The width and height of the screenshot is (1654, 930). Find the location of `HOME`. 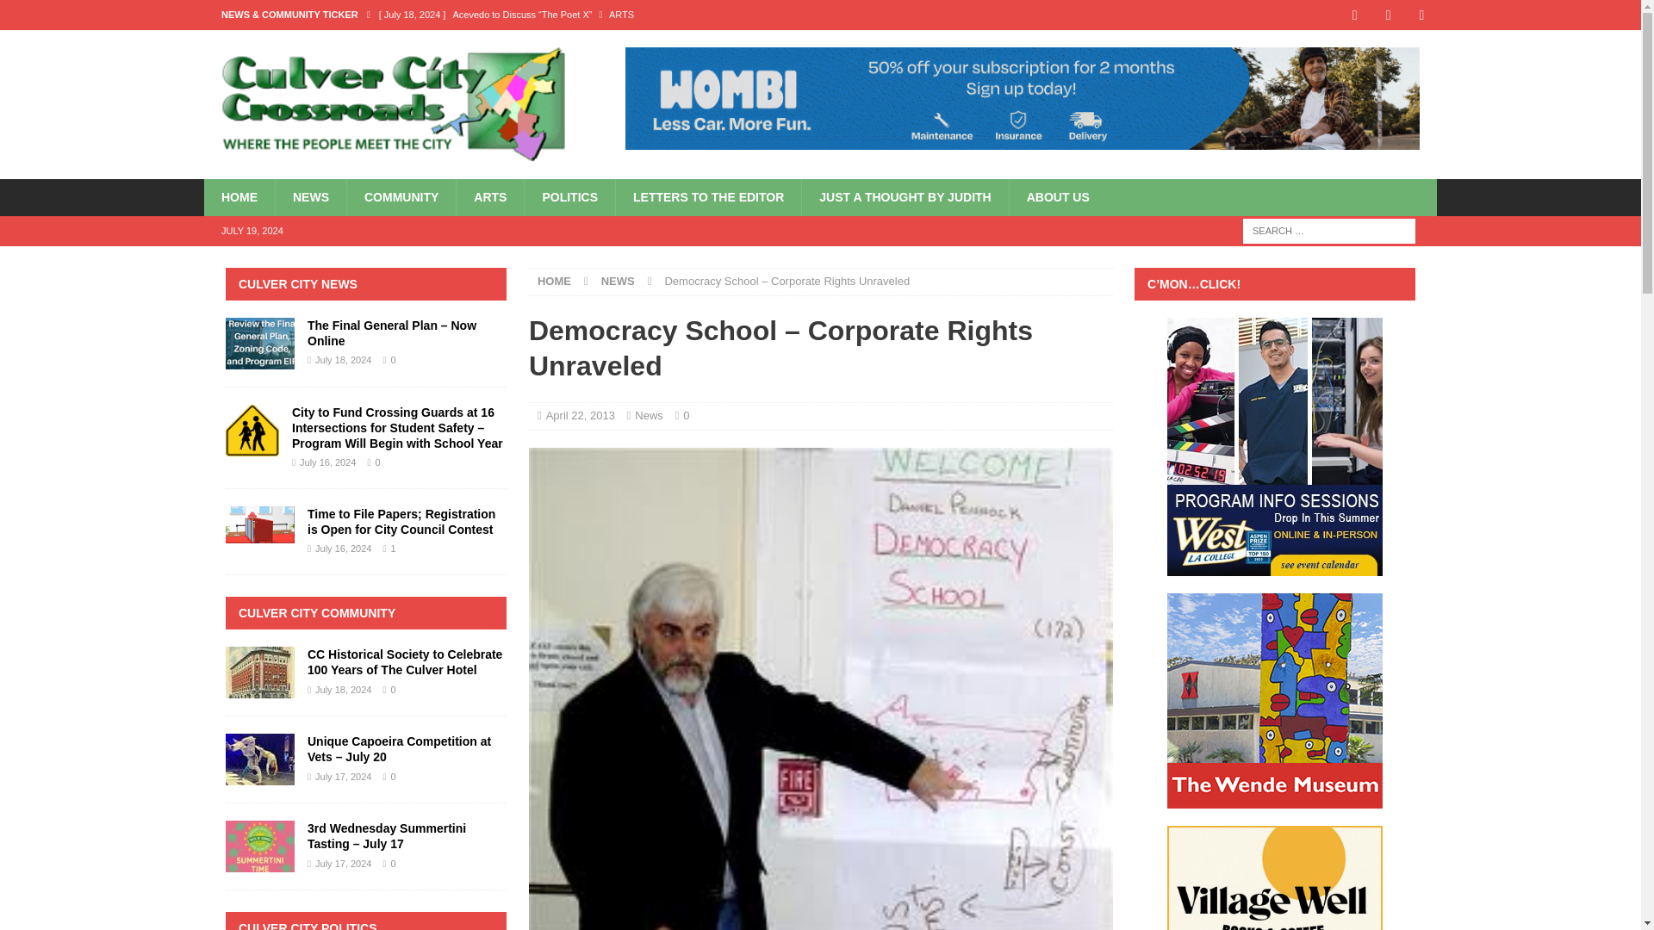

HOME is located at coordinates (554, 281).